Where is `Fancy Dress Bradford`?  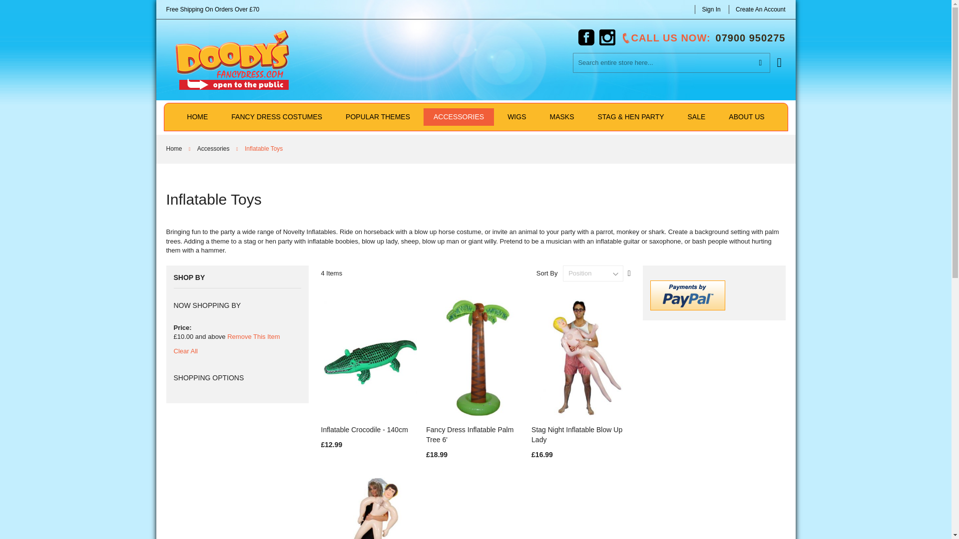 Fancy Dress Bradford is located at coordinates (233, 60).